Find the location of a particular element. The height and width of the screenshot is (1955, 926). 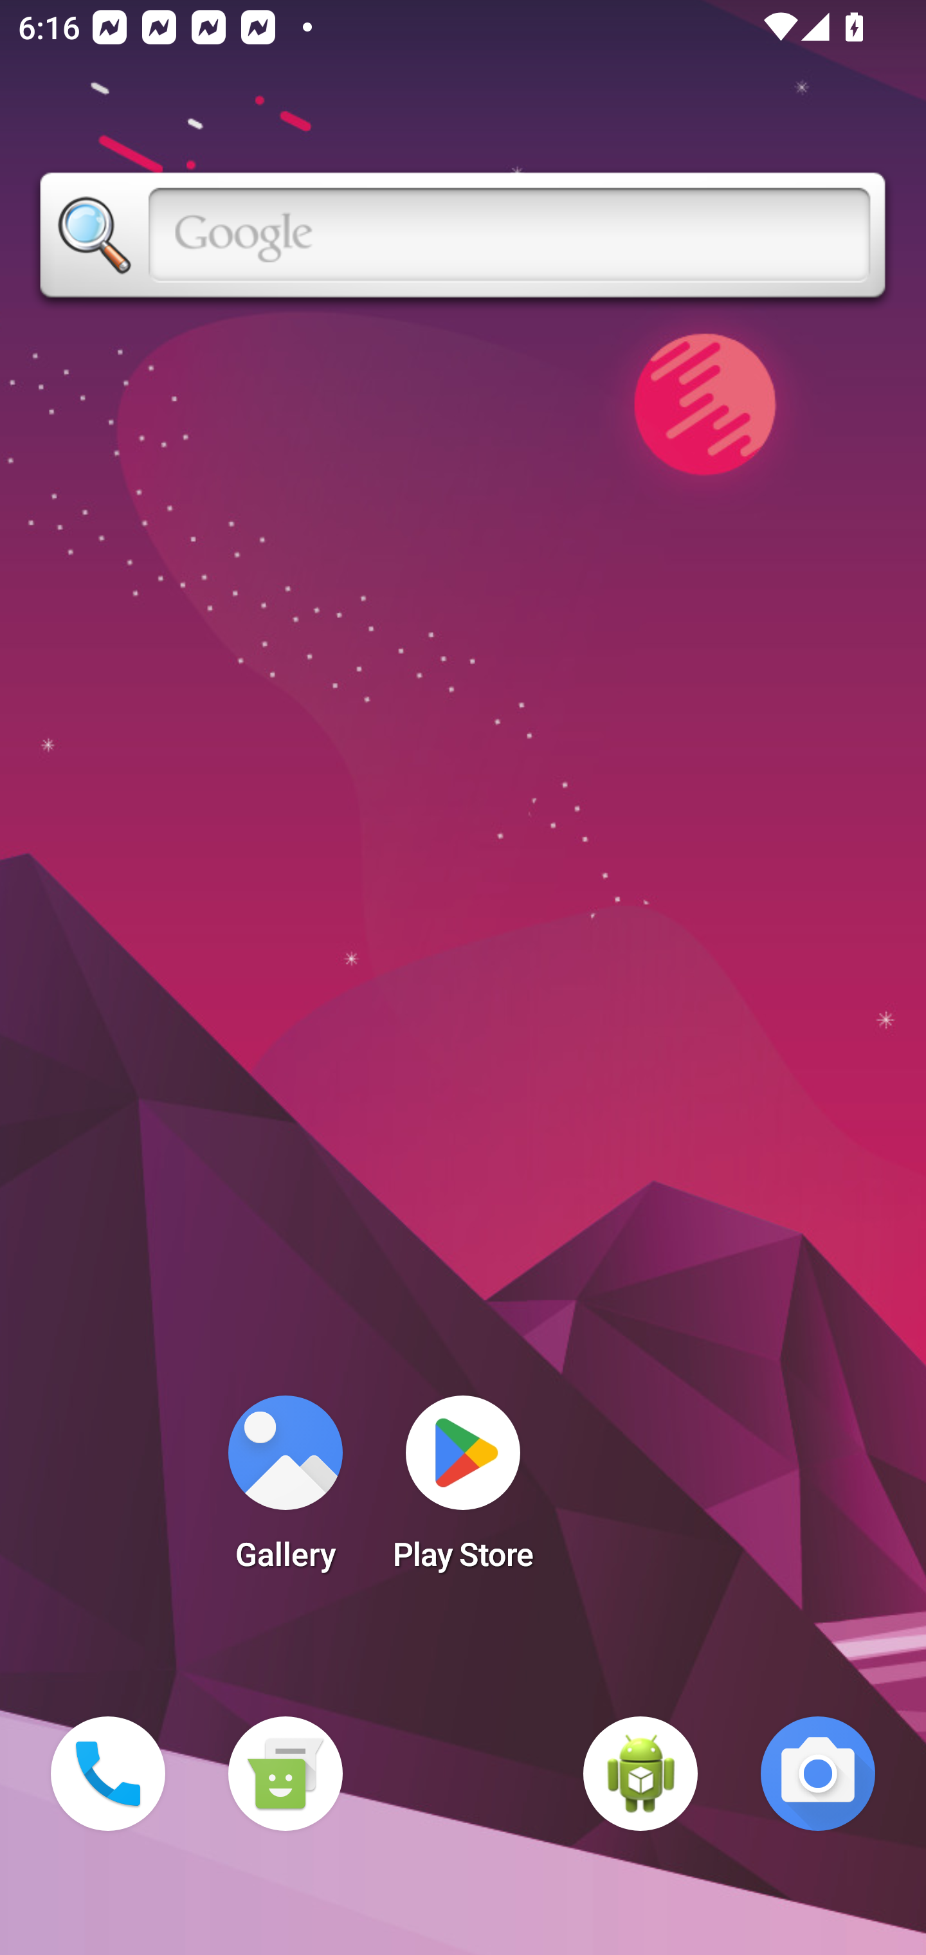

Gallery is located at coordinates (285, 1491).